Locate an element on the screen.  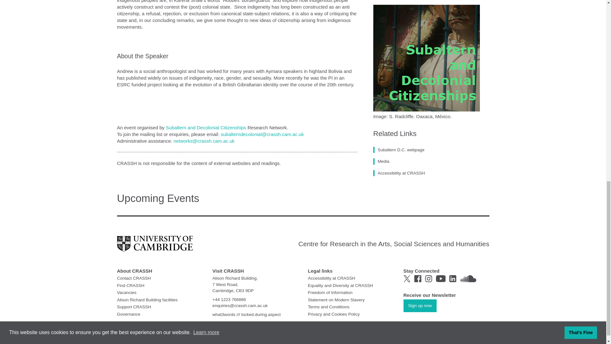
Terms and Conditions is located at coordinates (328, 306).